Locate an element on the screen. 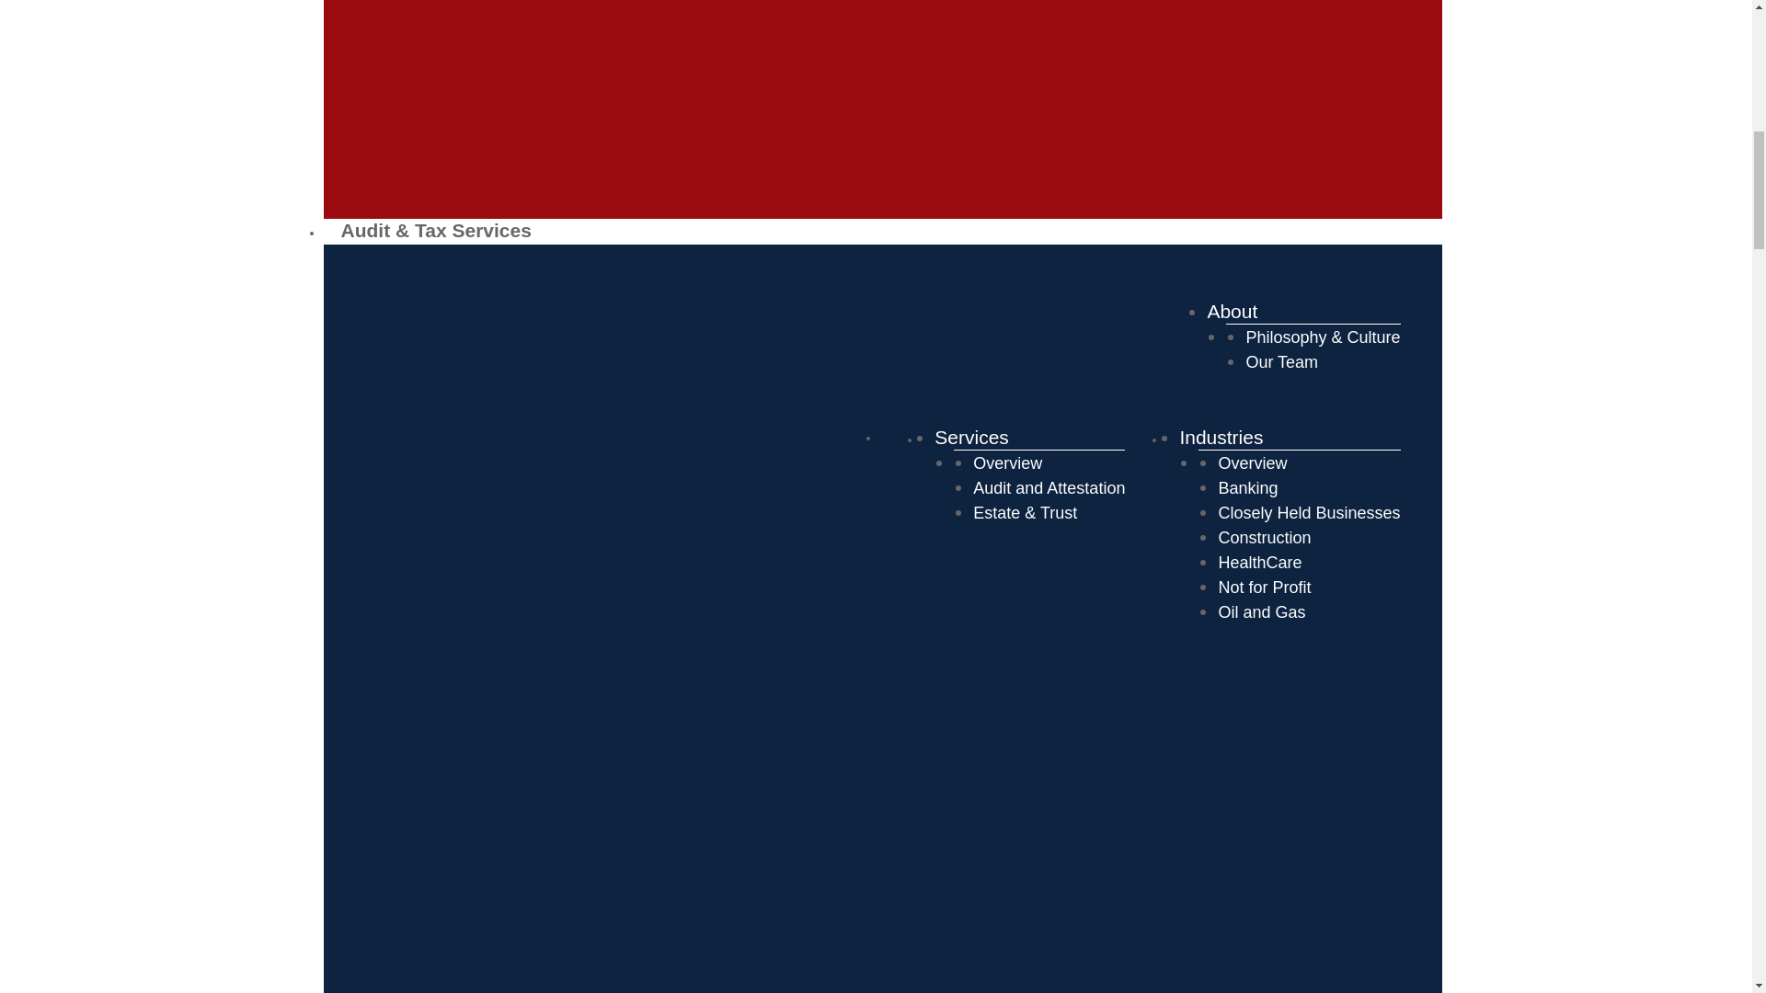  Construction is located at coordinates (1264, 537).